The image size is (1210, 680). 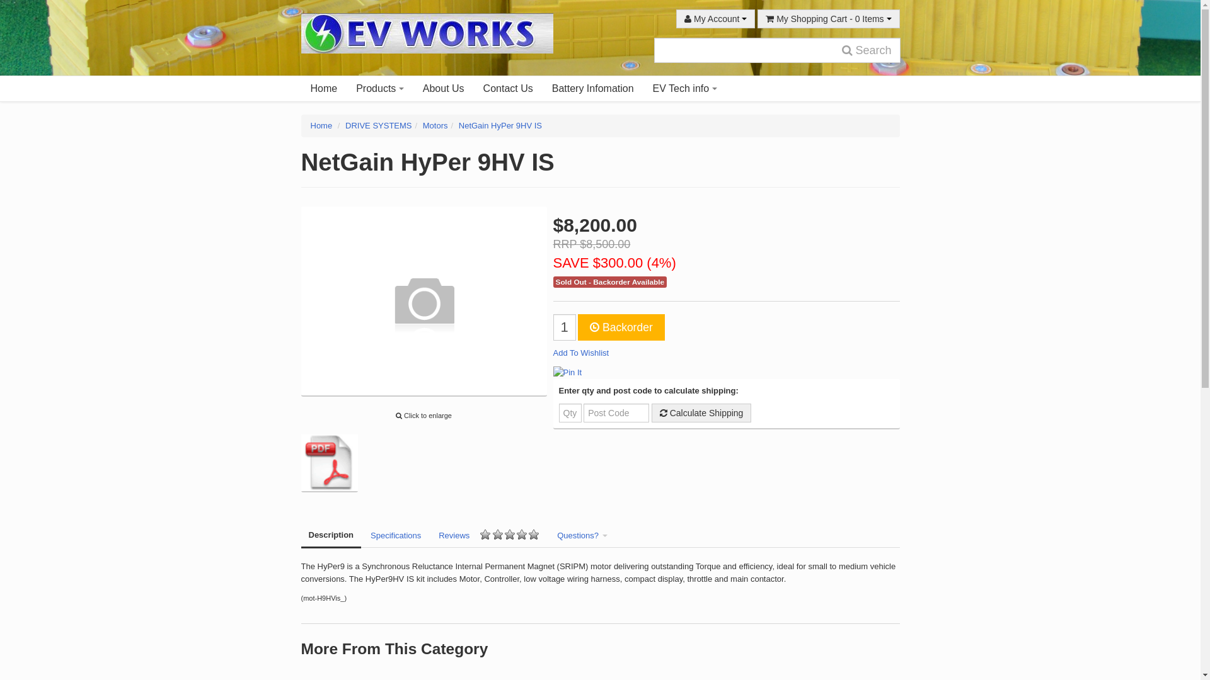 What do you see at coordinates (867, 50) in the screenshot?
I see `Search` at bounding box center [867, 50].